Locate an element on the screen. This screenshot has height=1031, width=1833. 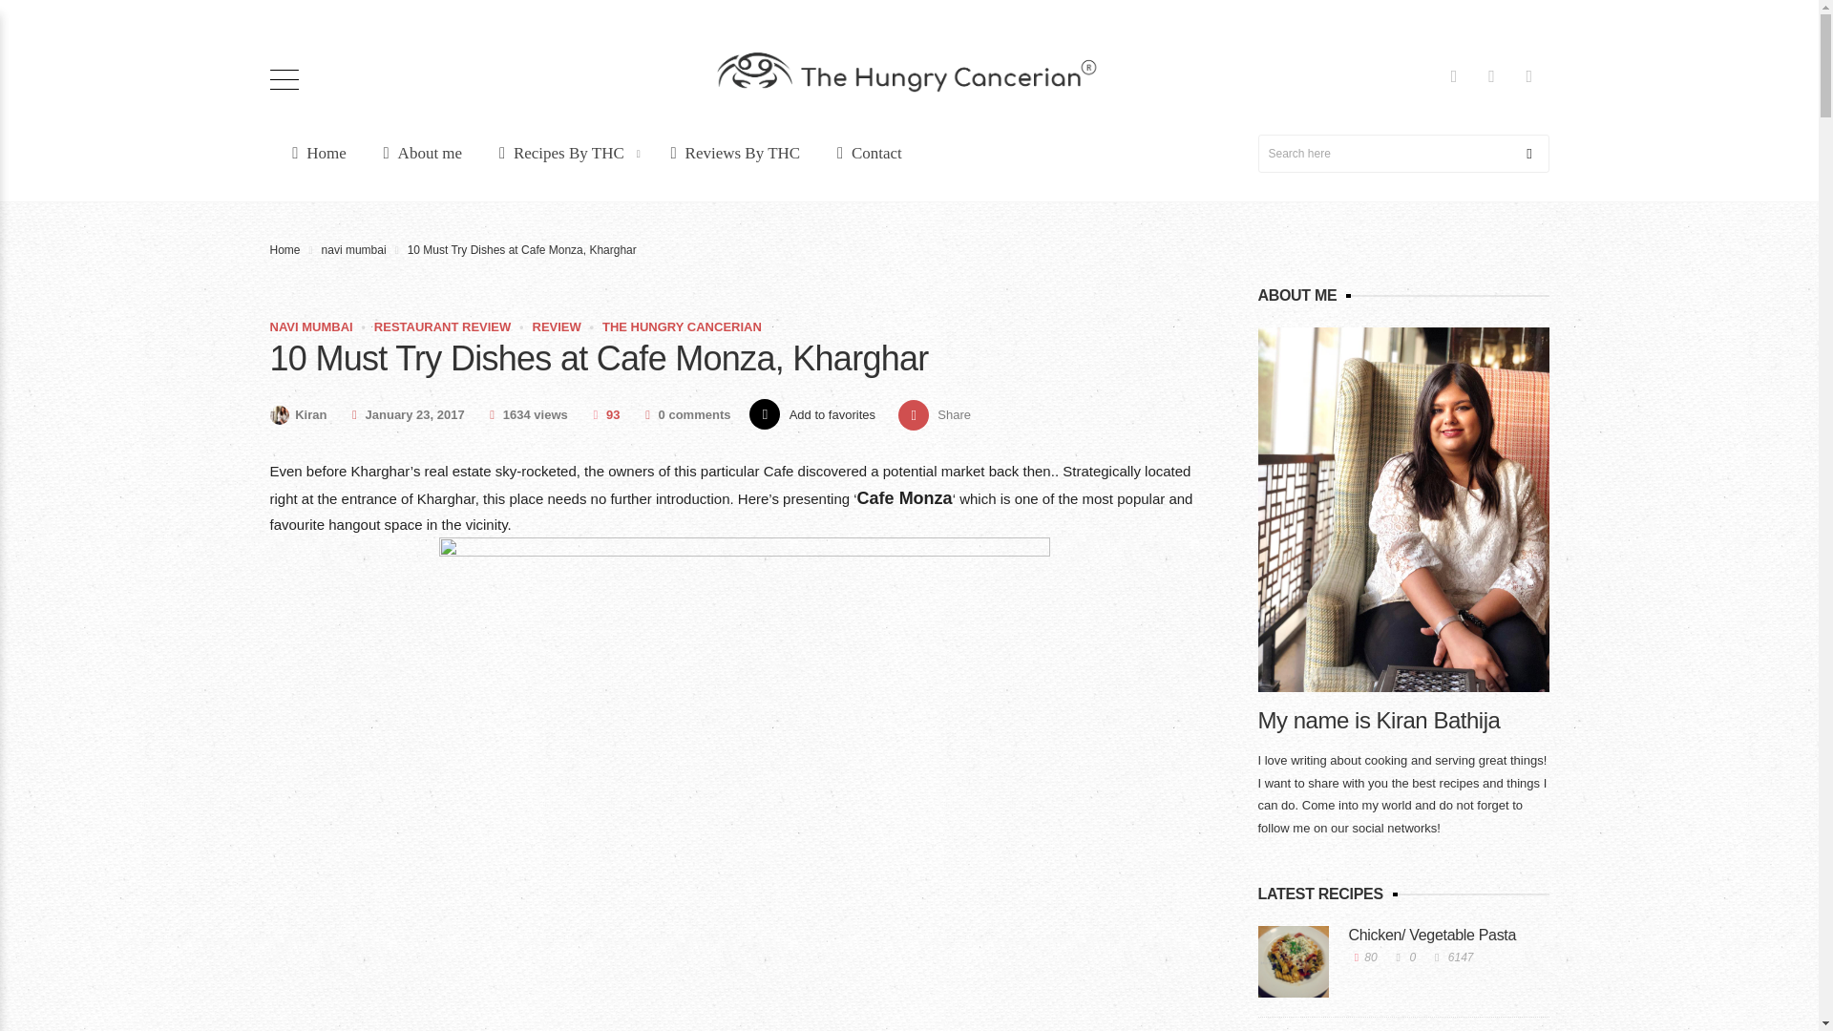
Recipes By THC is located at coordinates (562, 153).